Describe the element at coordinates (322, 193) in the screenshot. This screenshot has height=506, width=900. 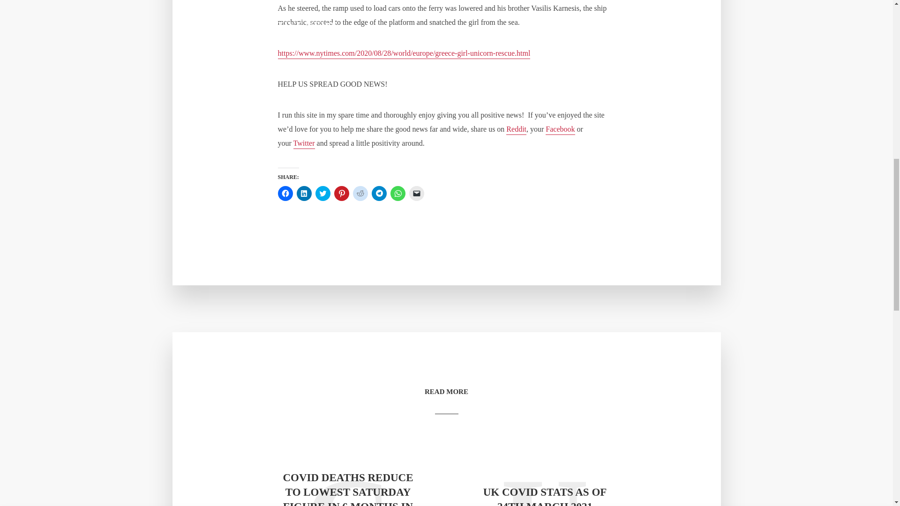
I see `Click to share on Twitter` at that location.